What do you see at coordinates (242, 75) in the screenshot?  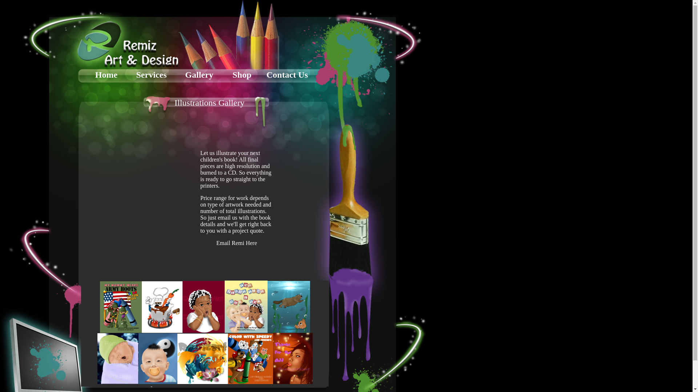 I see `Shop` at bounding box center [242, 75].